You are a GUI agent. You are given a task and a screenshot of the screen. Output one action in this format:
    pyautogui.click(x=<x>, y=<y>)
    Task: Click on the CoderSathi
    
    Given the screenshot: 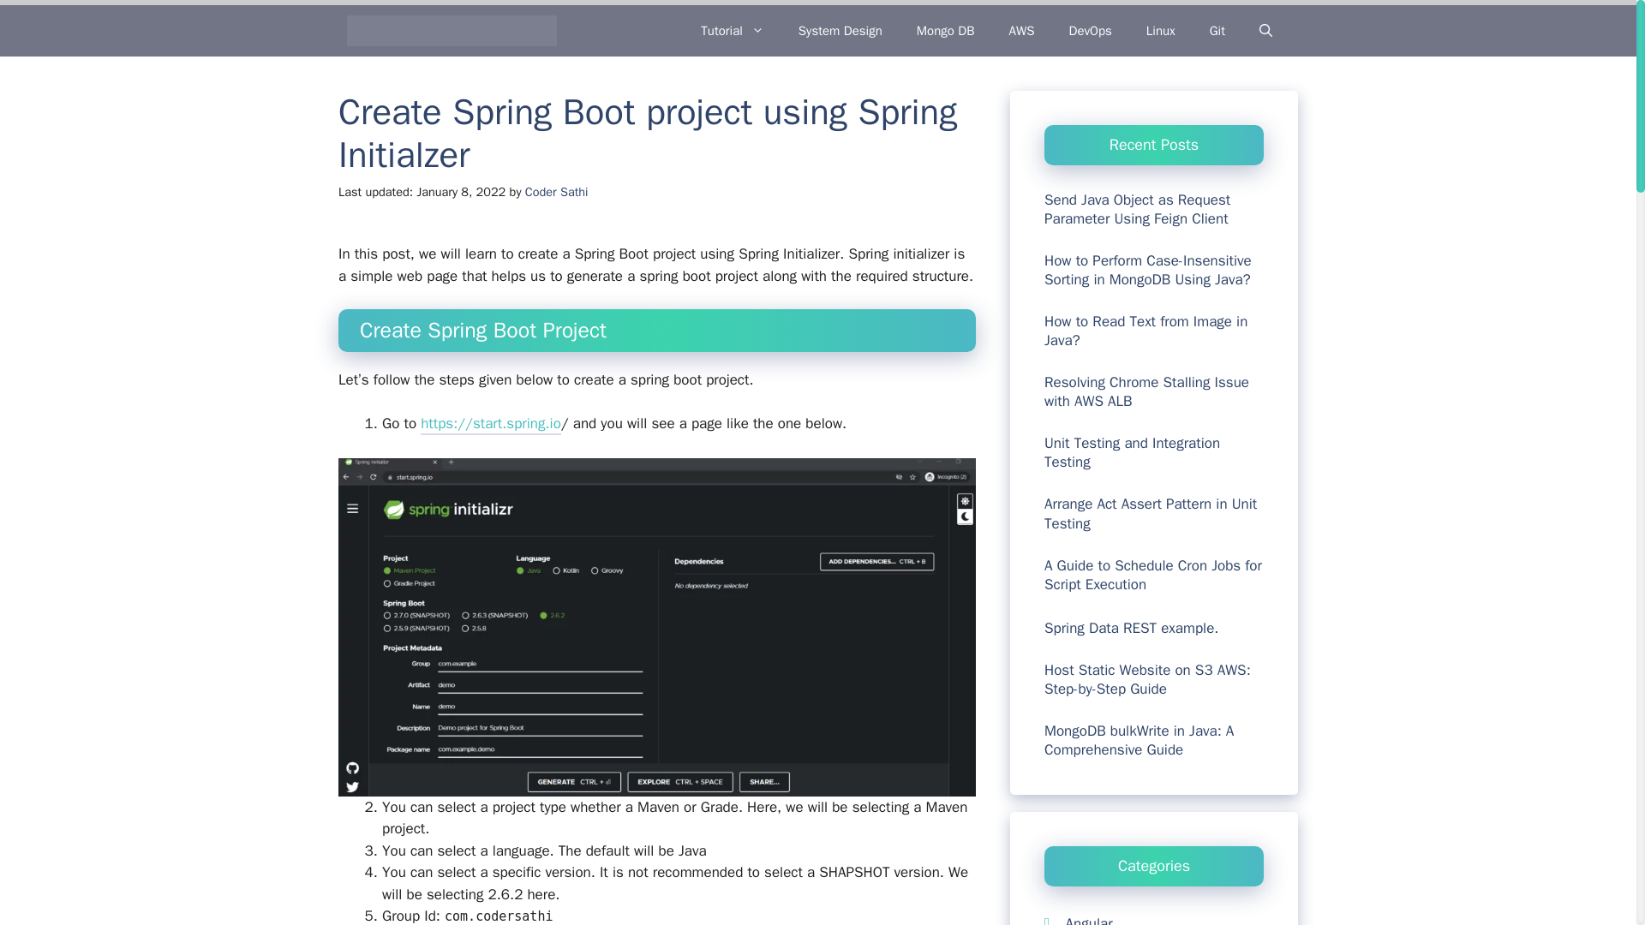 What is the action you would take?
    pyautogui.click(x=452, y=30)
    